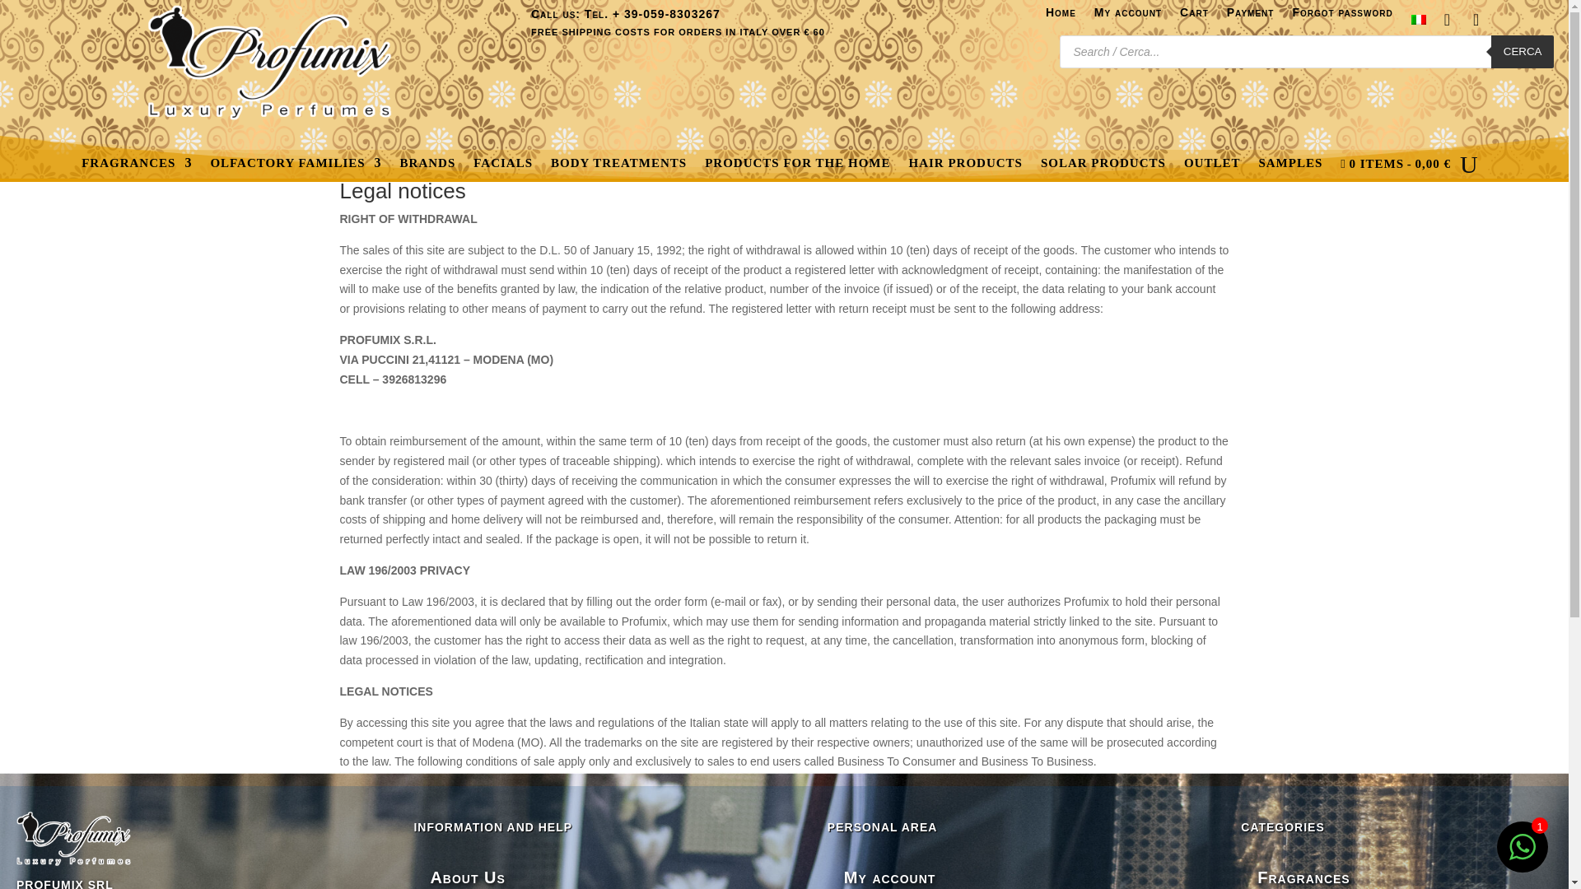 The height and width of the screenshot is (889, 1581). Describe the element at coordinates (1061, 23) in the screenshot. I see `Home` at that location.